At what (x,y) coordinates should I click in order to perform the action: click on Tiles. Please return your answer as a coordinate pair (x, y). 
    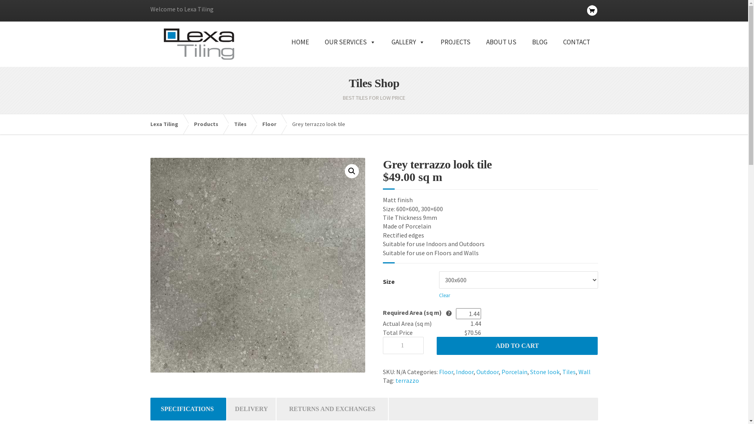
    Looking at the image, I should click on (569, 372).